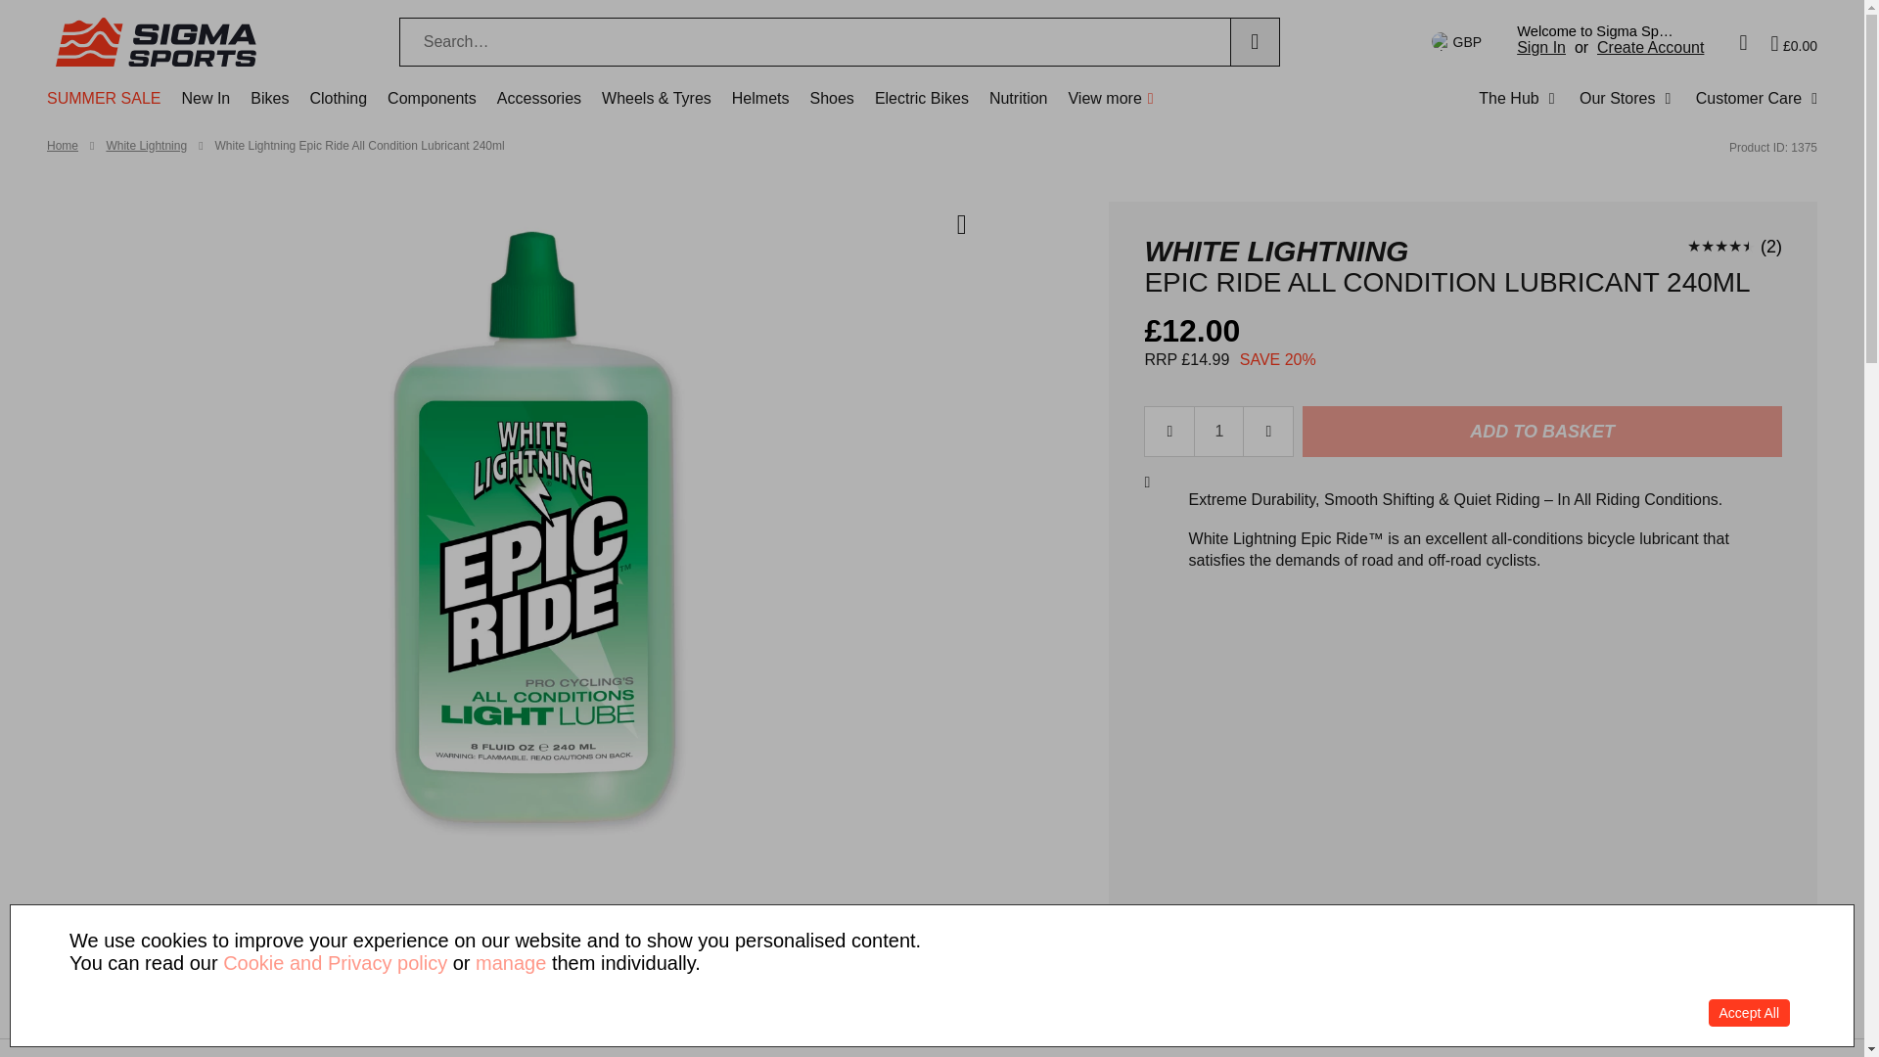  I want to click on Sign In, so click(1540, 47).